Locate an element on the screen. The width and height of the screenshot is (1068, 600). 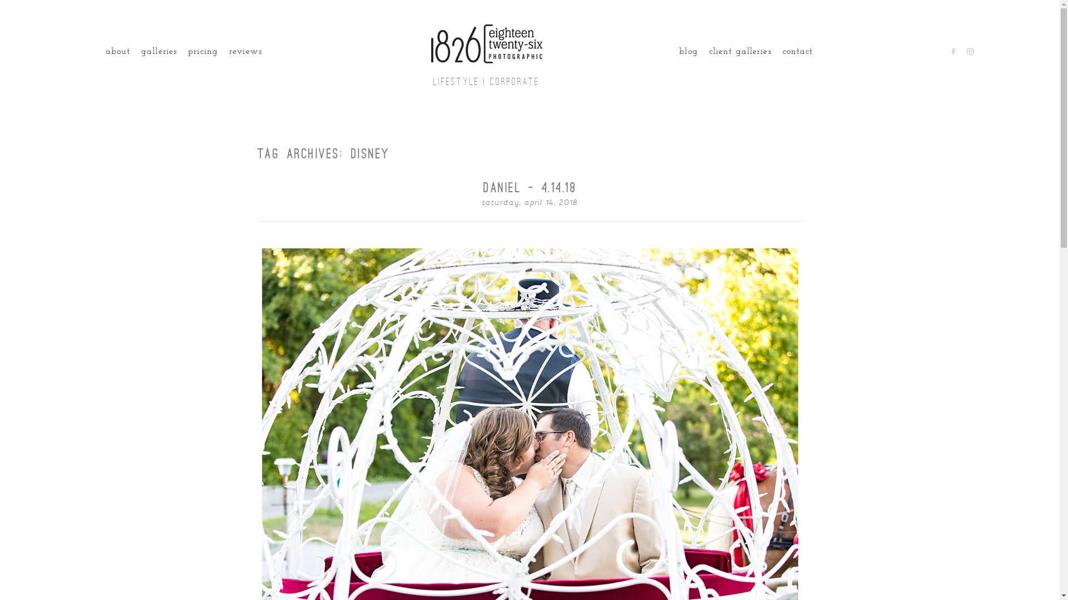
about is located at coordinates (118, 52).